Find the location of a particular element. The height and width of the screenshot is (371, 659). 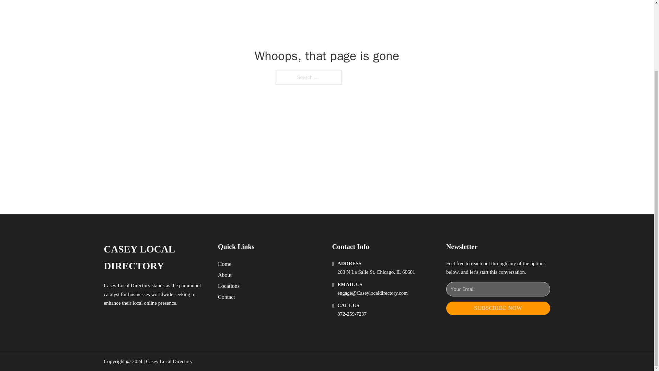

Locations is located at coordinates (229, 286).